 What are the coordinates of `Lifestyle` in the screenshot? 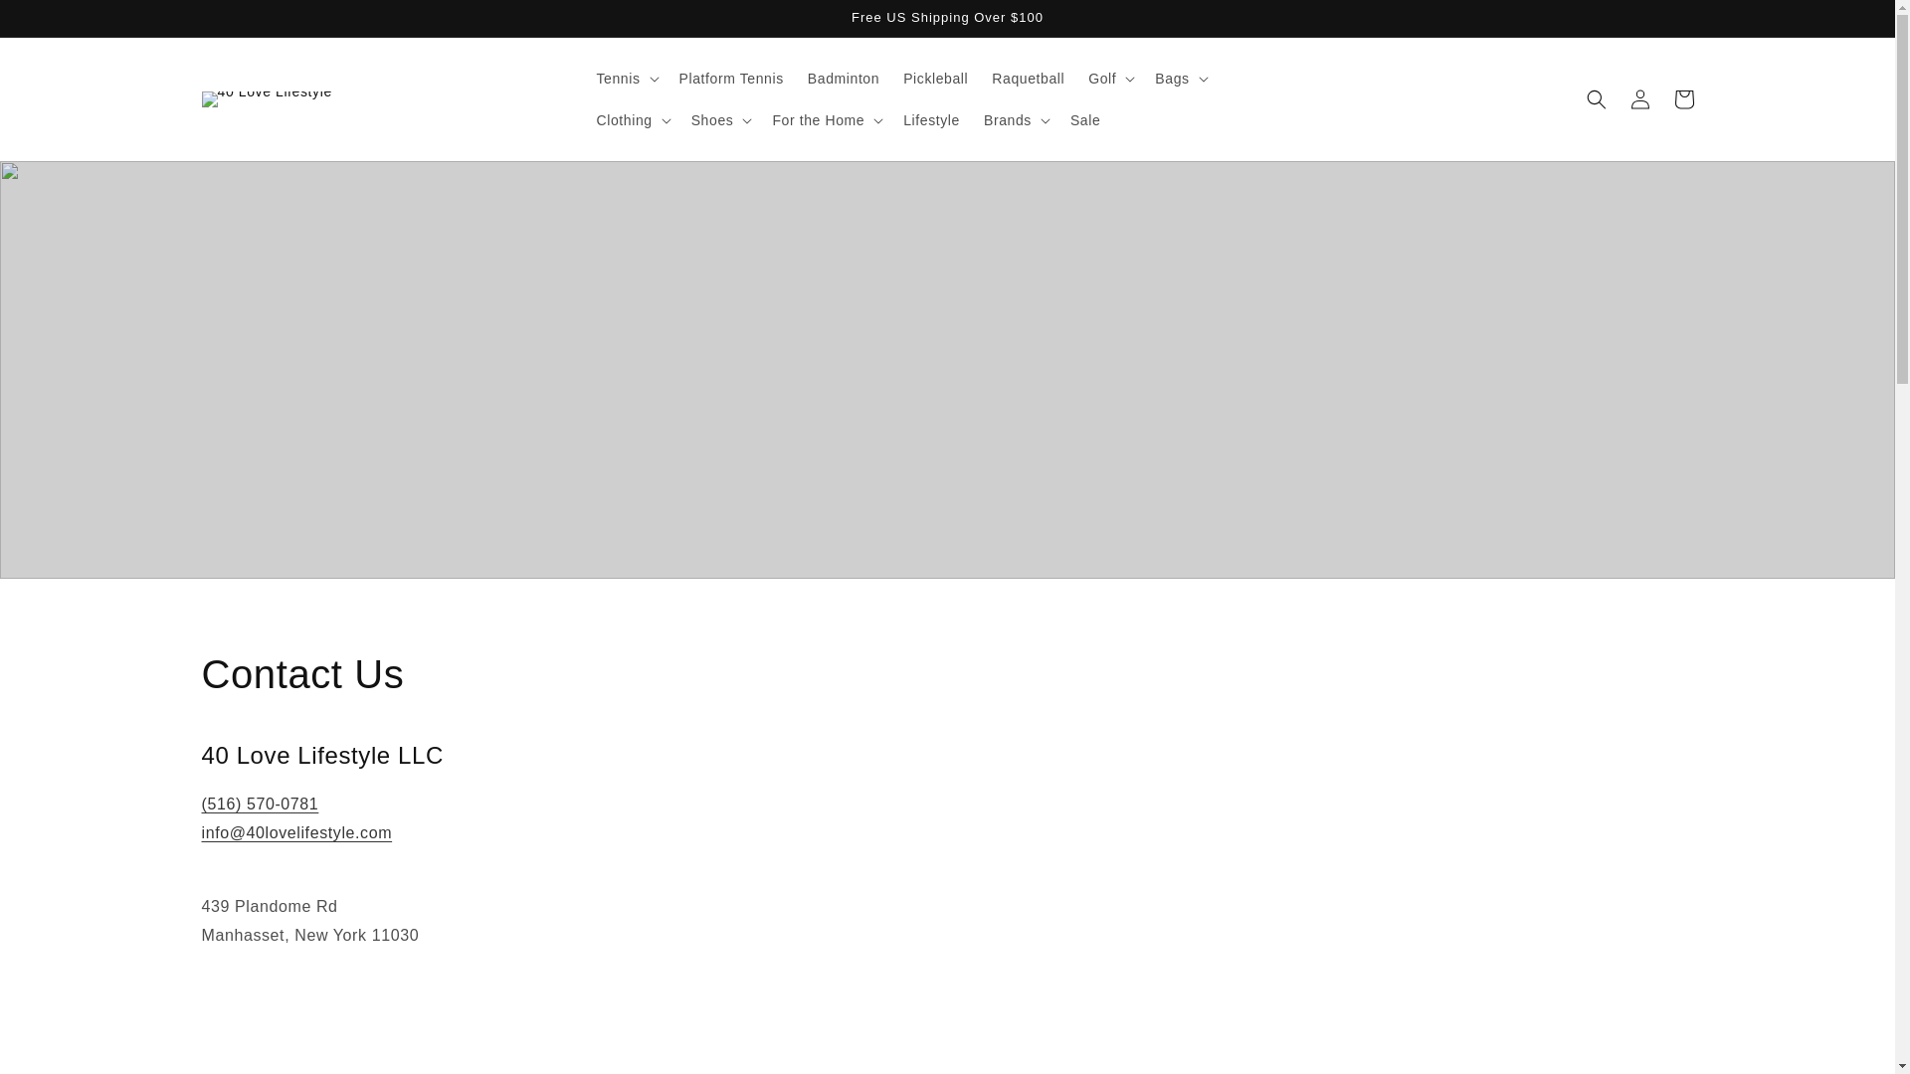 It's located at (931, 120).